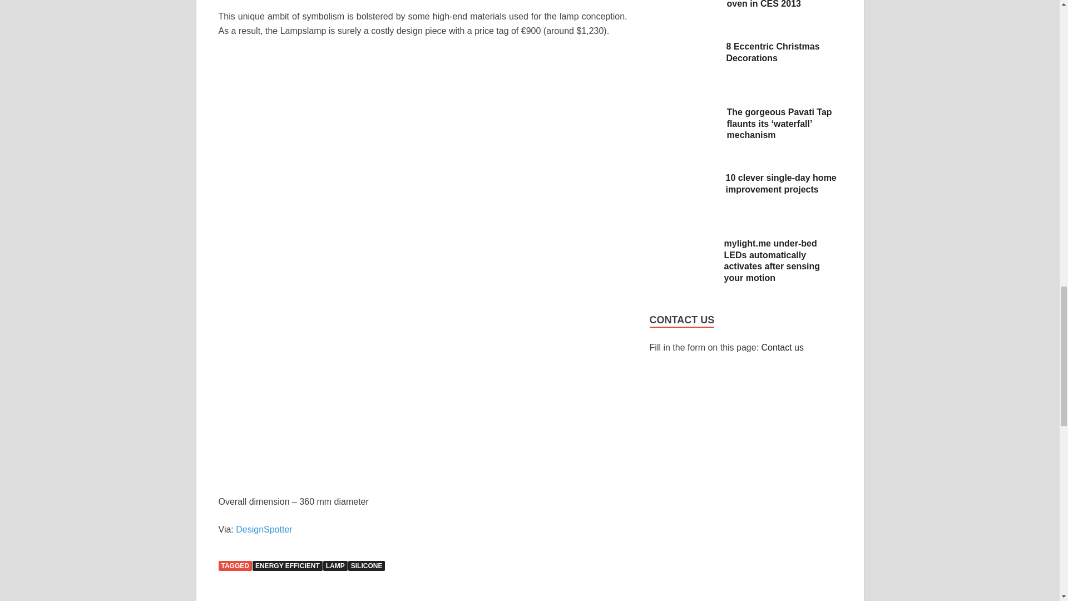 This screenshot has width=1068, height=601. I want to click on DesignSpotter, so click(264, 529).